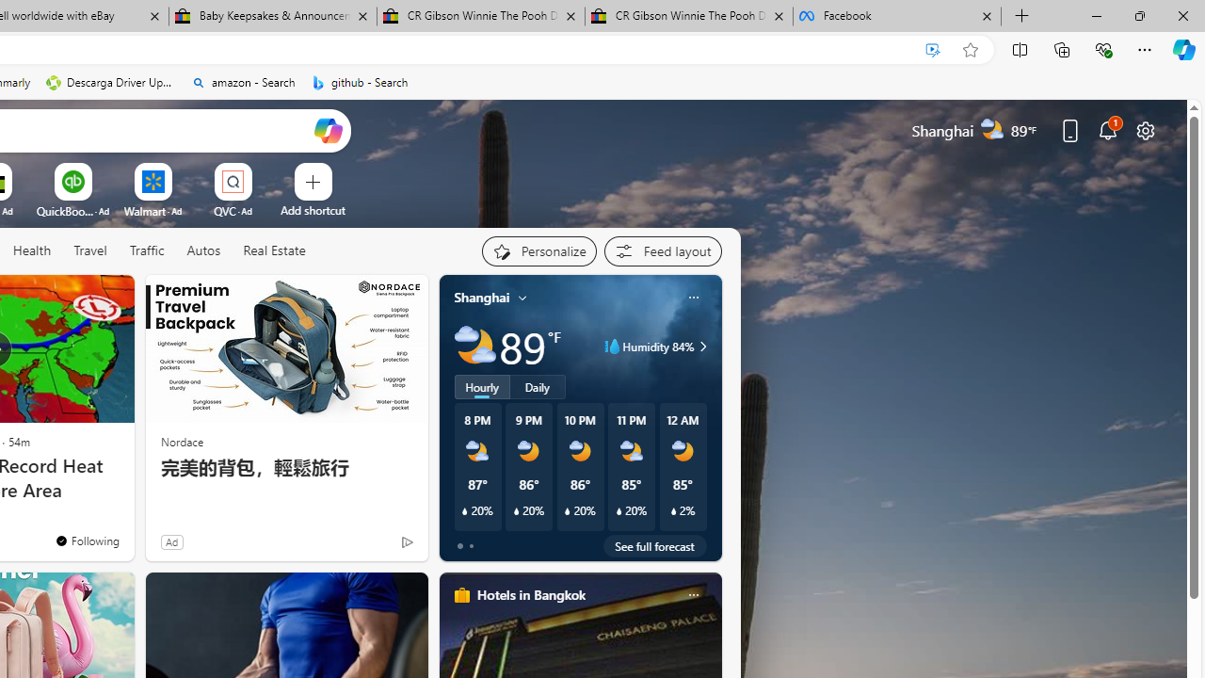 The height and width of the screenshot is (678, 1205). Describe the element at coordinates (1145, 49) in the screenshot. I see `Settings and more (Alt+F)` at that location.